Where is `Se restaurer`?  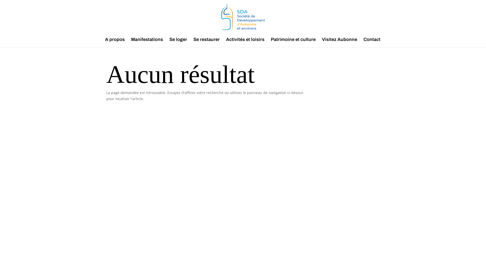 Se restaurer is located at coordinates (207, 42).